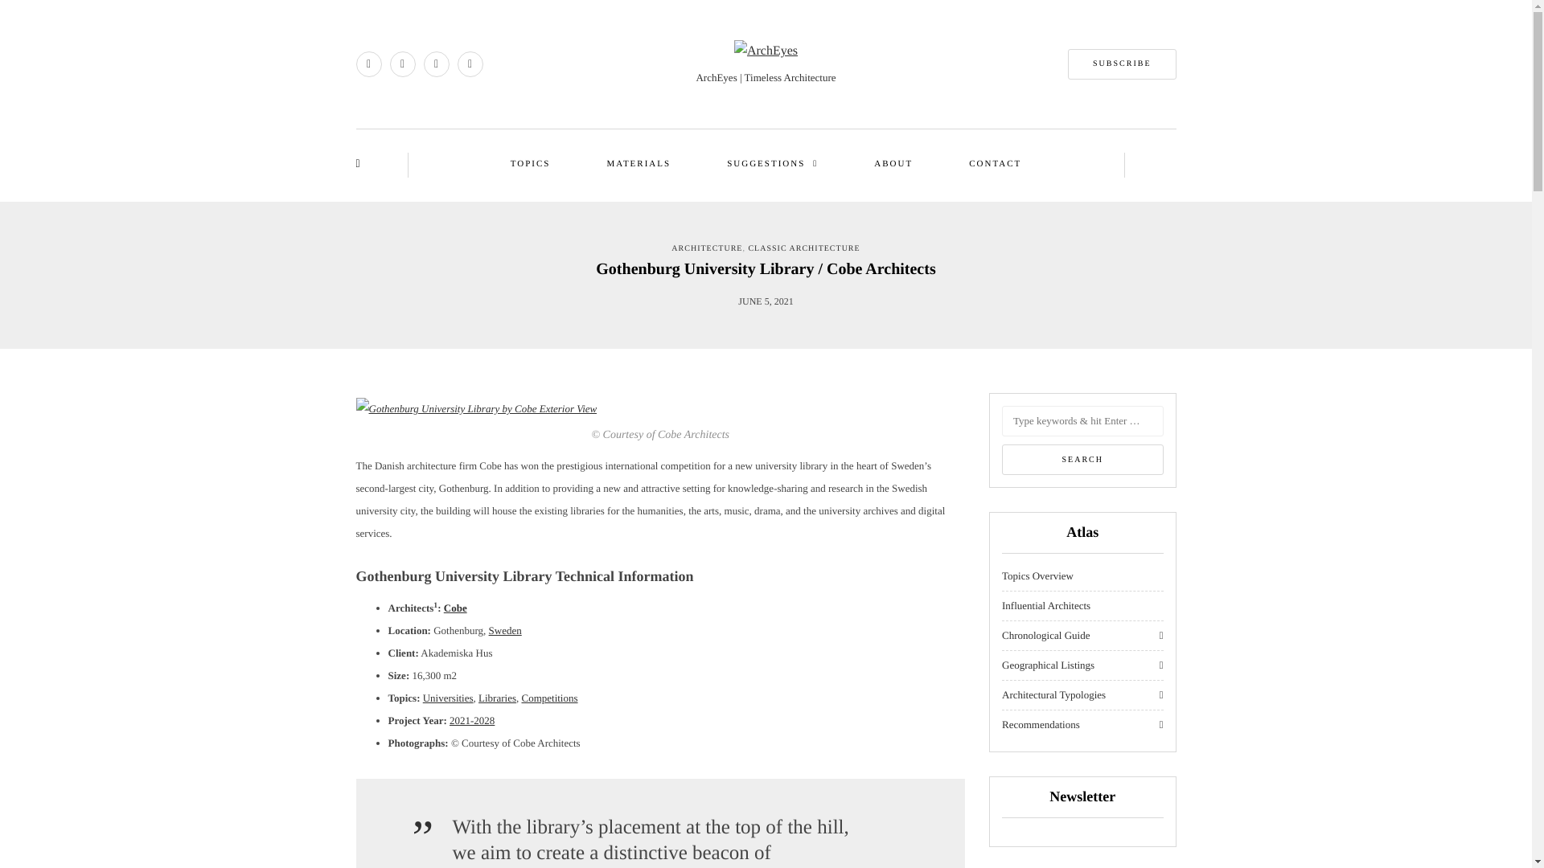  I want to click on SUBSCRIBE, so click(1121, 64).